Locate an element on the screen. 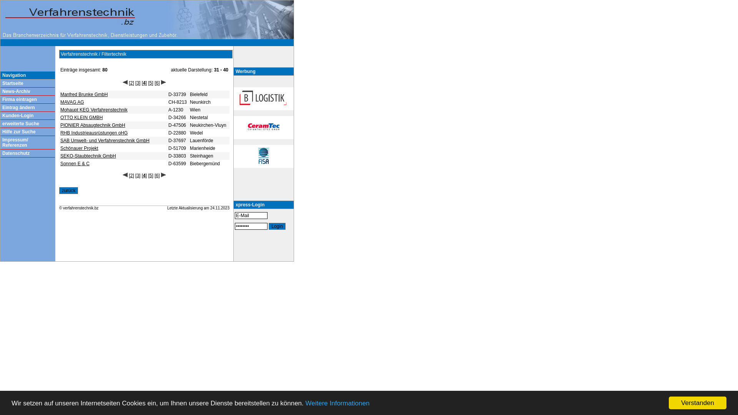  SAB Umwelt- und Verfahrenstechnik GmbH is located at coordinates (105, 141).